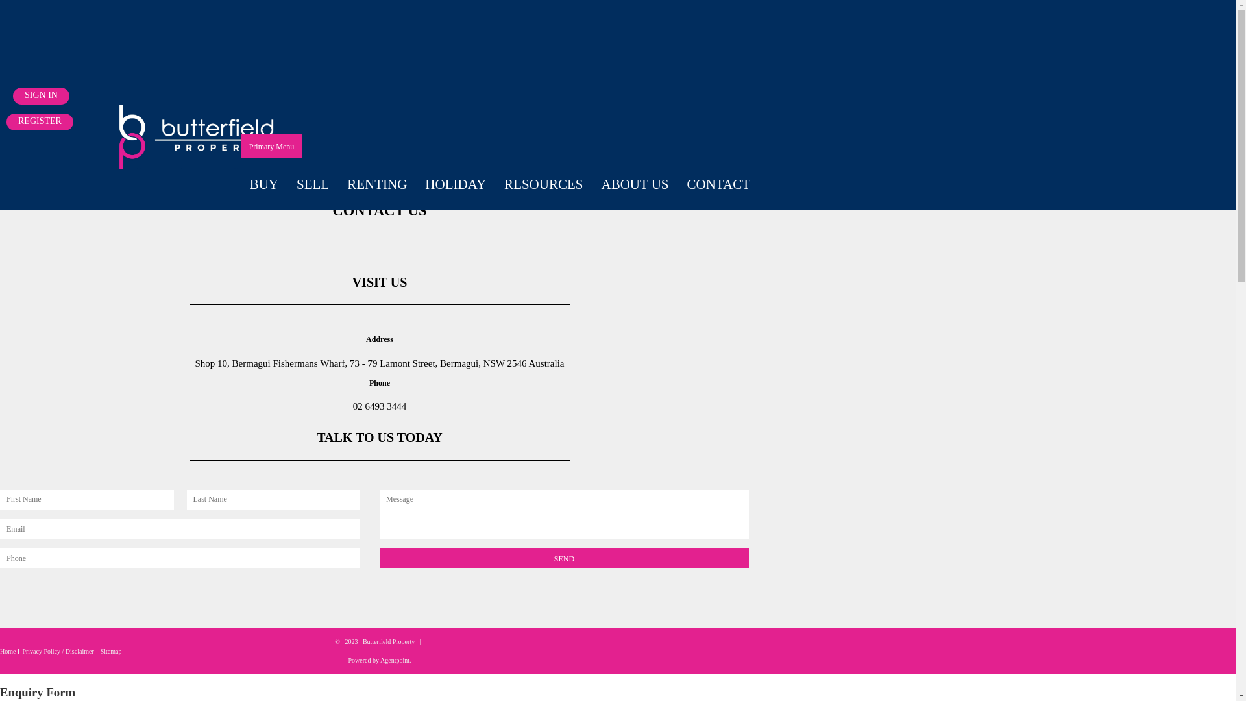  I want to click on ABOUT US, so click(635, 184).